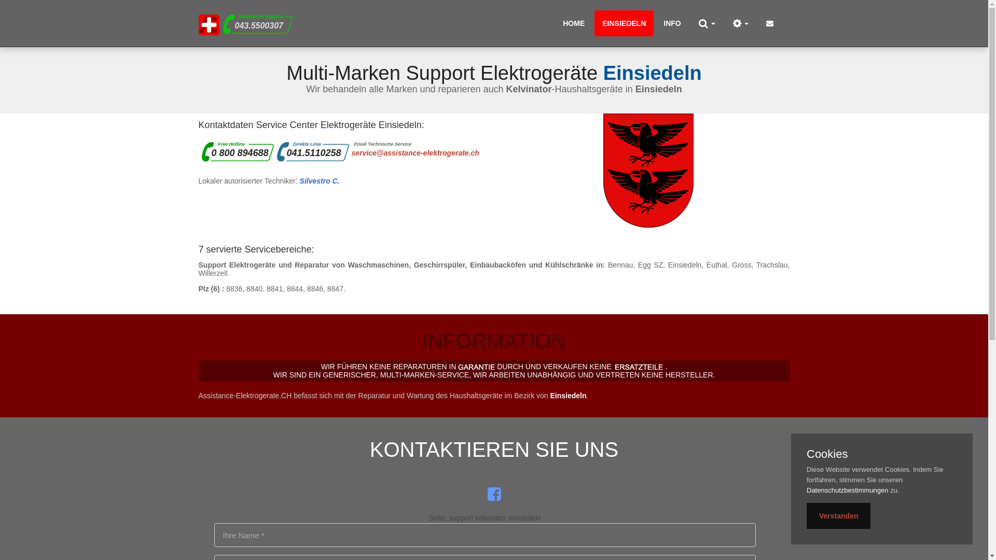 This screenshot has width=996, height=560. What do you see at coordinates (313, 153) in the screenshot?
I see `041.5110258` at bounding box center [313, 153].